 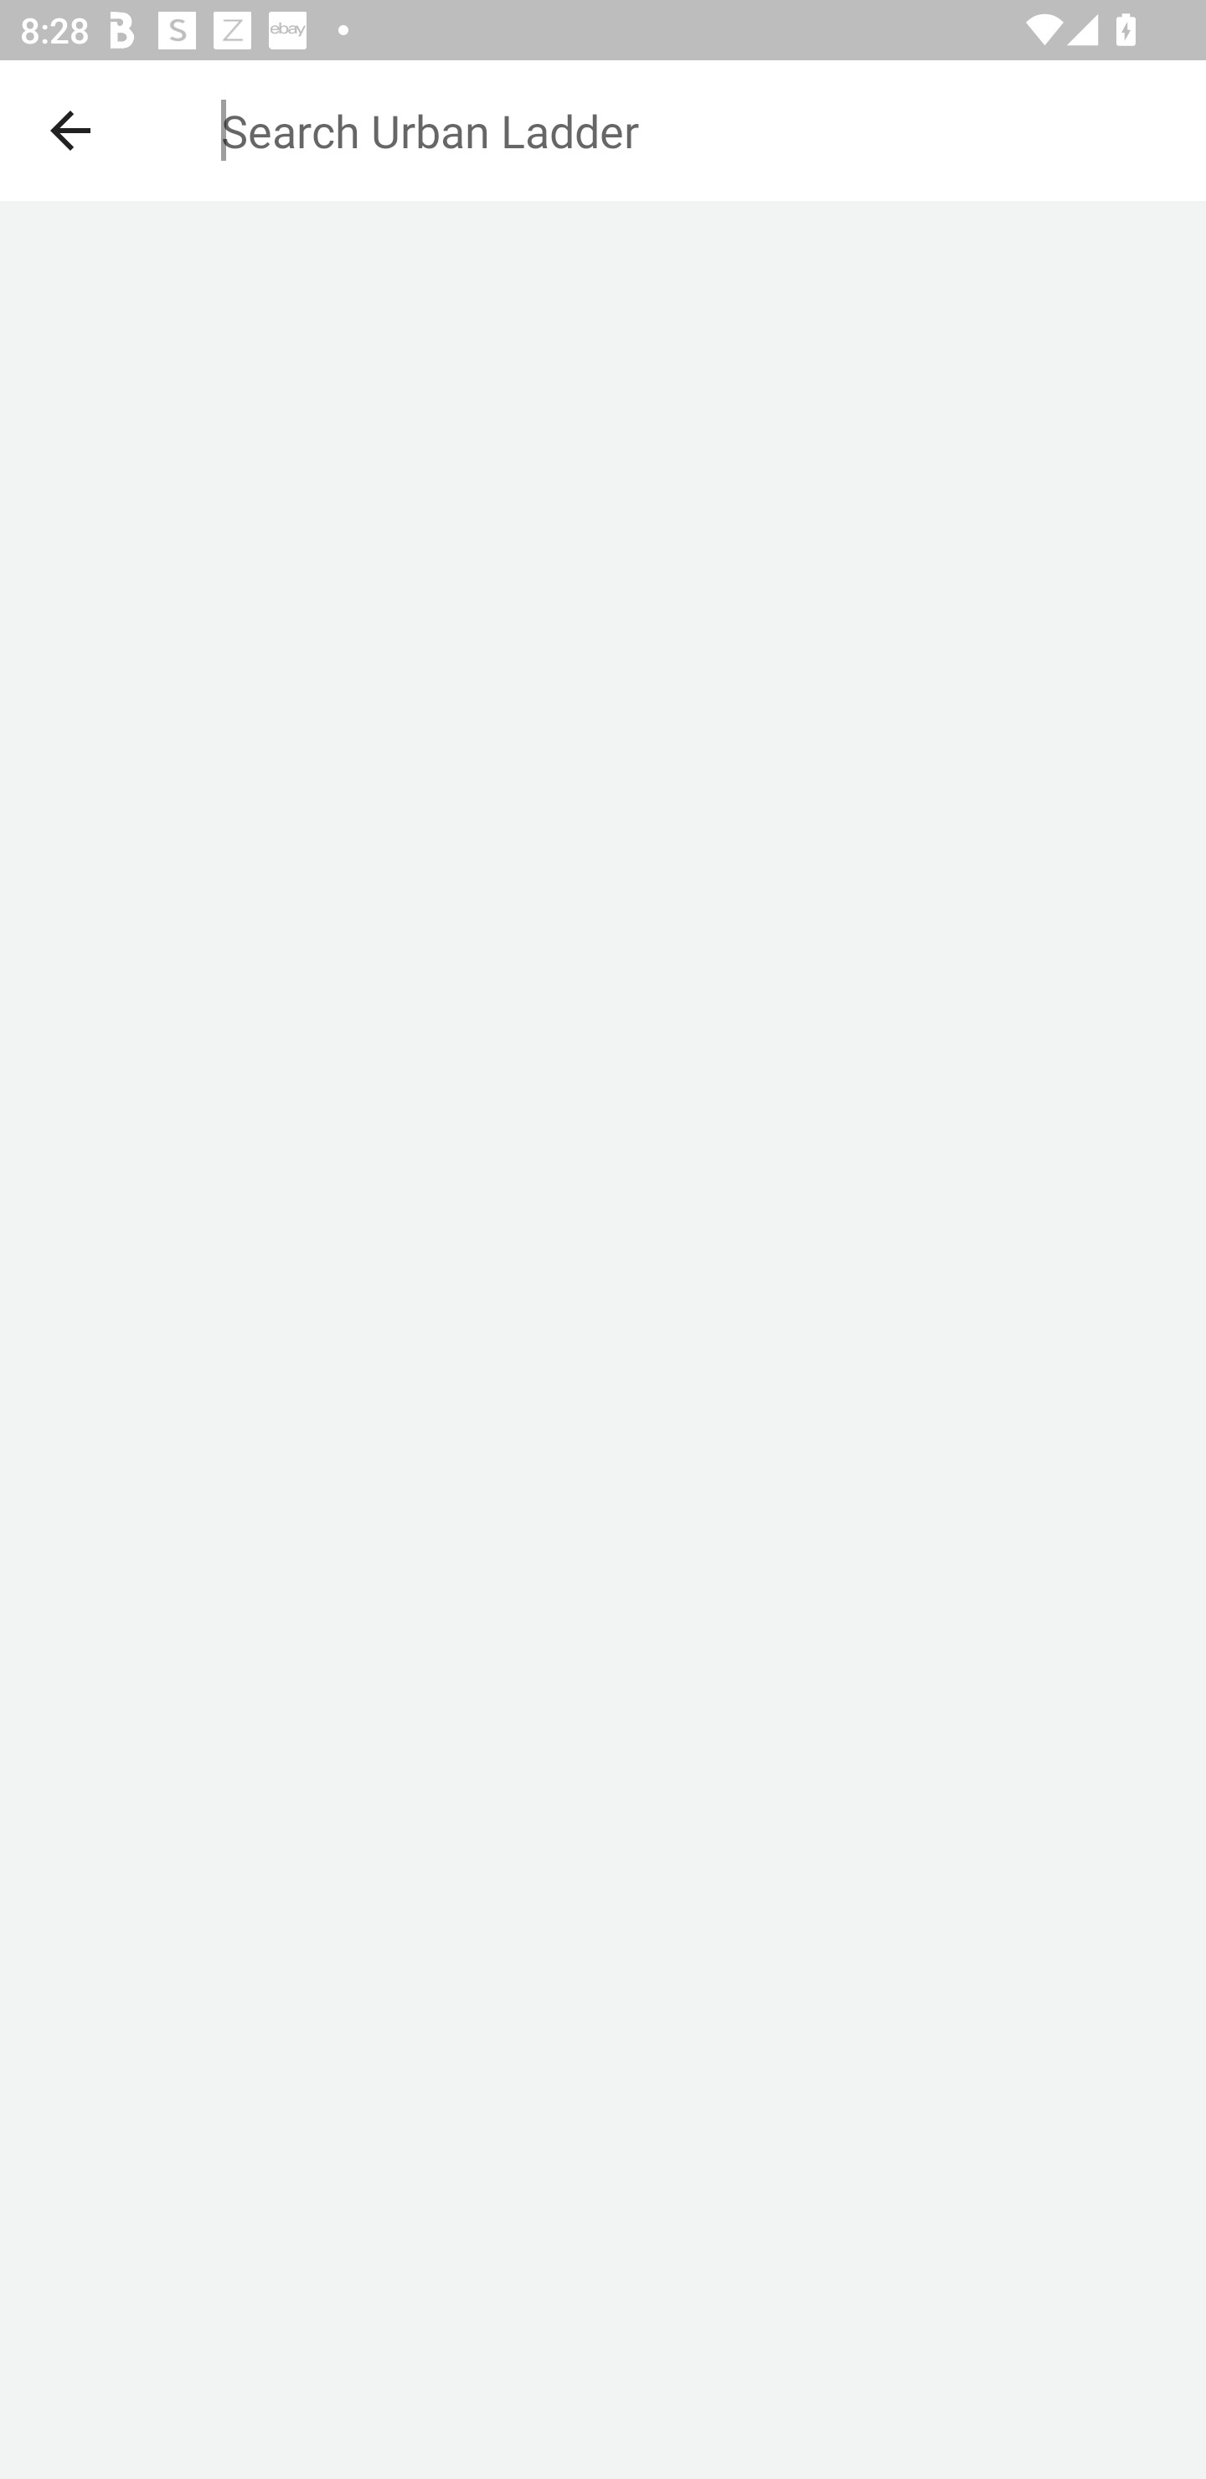 What do you see at coordinates (583, 130) in the screenshot?
I see `Search Urban Ladder` at bounding box center [583, 130].